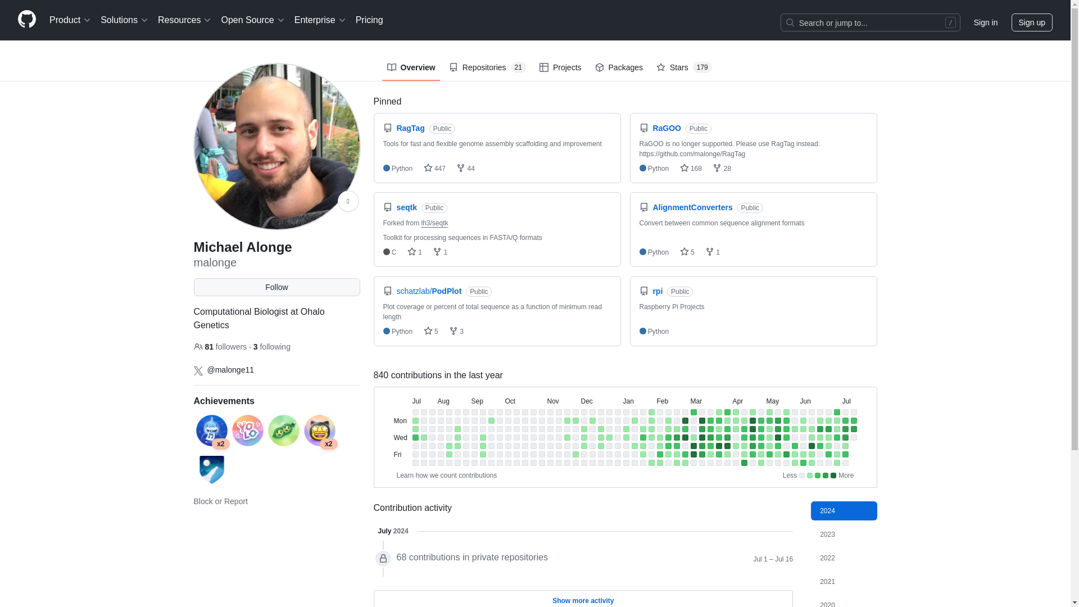 This screenshot has width=1079, height=607. Describe the element at coordinates (124, 20) in the screenshot. I see `Solutions` at that location.